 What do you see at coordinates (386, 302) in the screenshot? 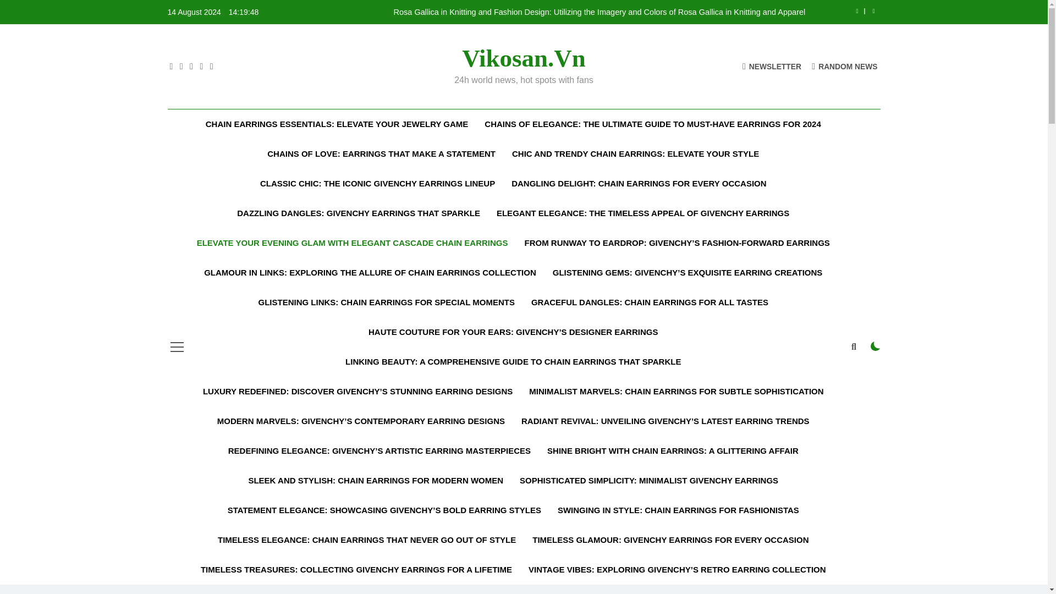
I see `GLISTENING LINKS: CHAIN EARRINGS FOR SPECIAL MOMENTS` at bounding box center [386, 302].